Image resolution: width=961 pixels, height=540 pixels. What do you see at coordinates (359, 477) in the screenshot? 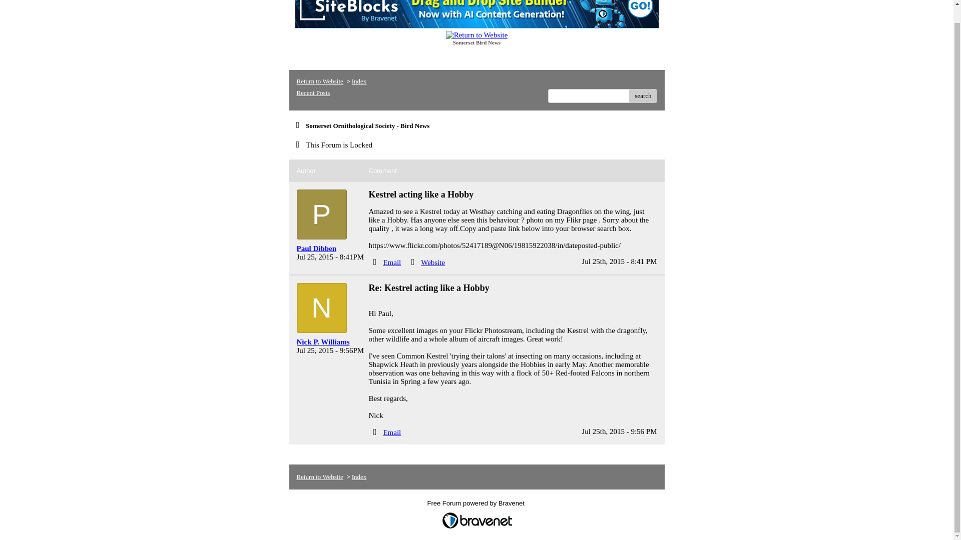
I see `Index` at bounding box center [359, 477].